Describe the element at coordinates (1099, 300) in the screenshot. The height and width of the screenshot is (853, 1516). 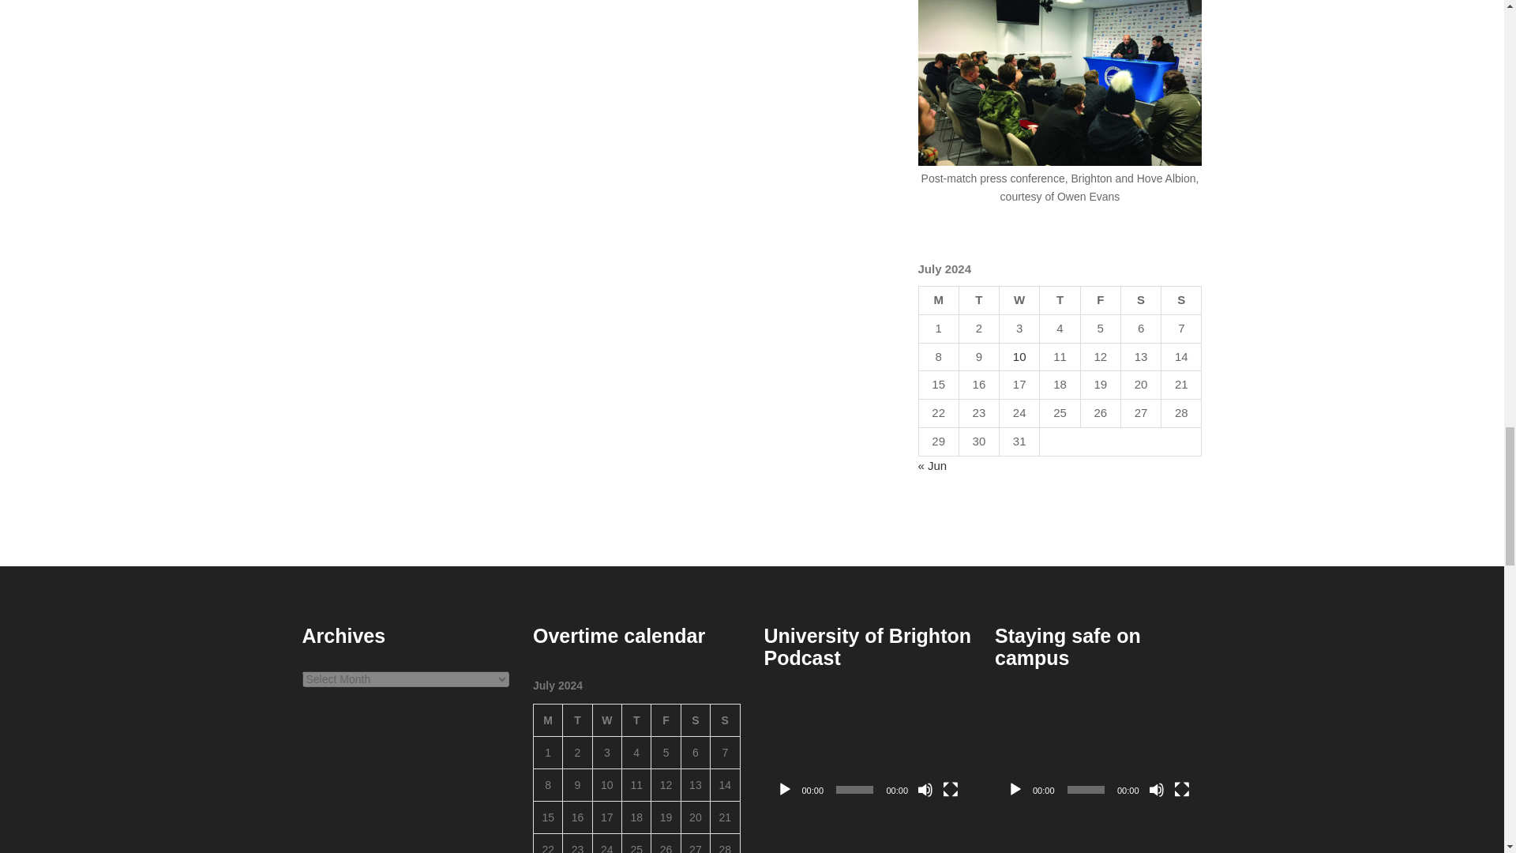
I see `Friday` at that location.